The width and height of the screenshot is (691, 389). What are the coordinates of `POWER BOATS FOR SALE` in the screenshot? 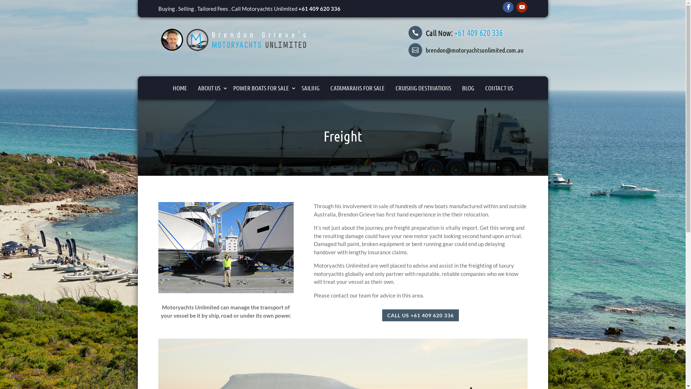 It's located at (262, 88).